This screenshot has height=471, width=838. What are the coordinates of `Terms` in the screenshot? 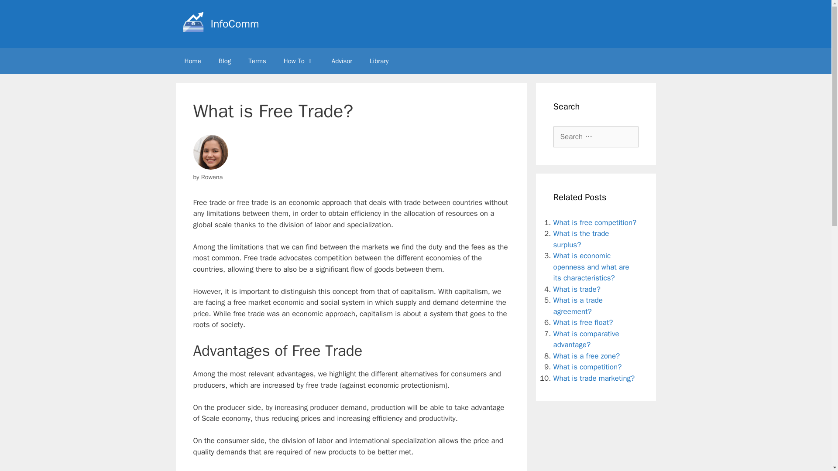 It's located at (257, 61).